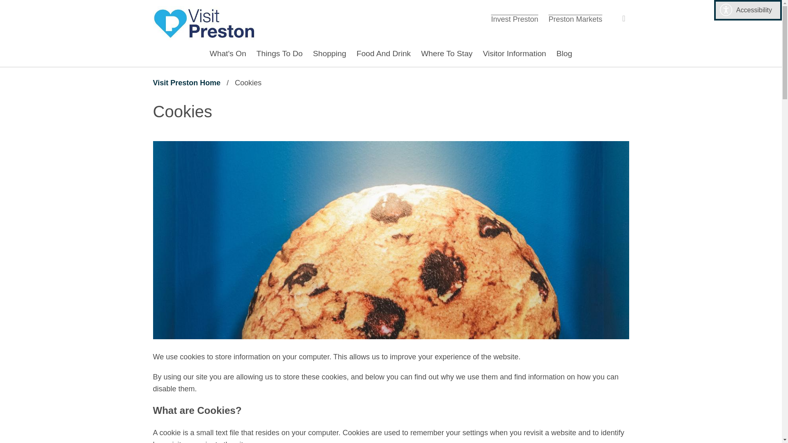 The width and height of the screenshot is (788, 443). What do you see at coordinates (279, 53) in the screenshot?
I see `Skip to main content` at bounding box center [279, 53].